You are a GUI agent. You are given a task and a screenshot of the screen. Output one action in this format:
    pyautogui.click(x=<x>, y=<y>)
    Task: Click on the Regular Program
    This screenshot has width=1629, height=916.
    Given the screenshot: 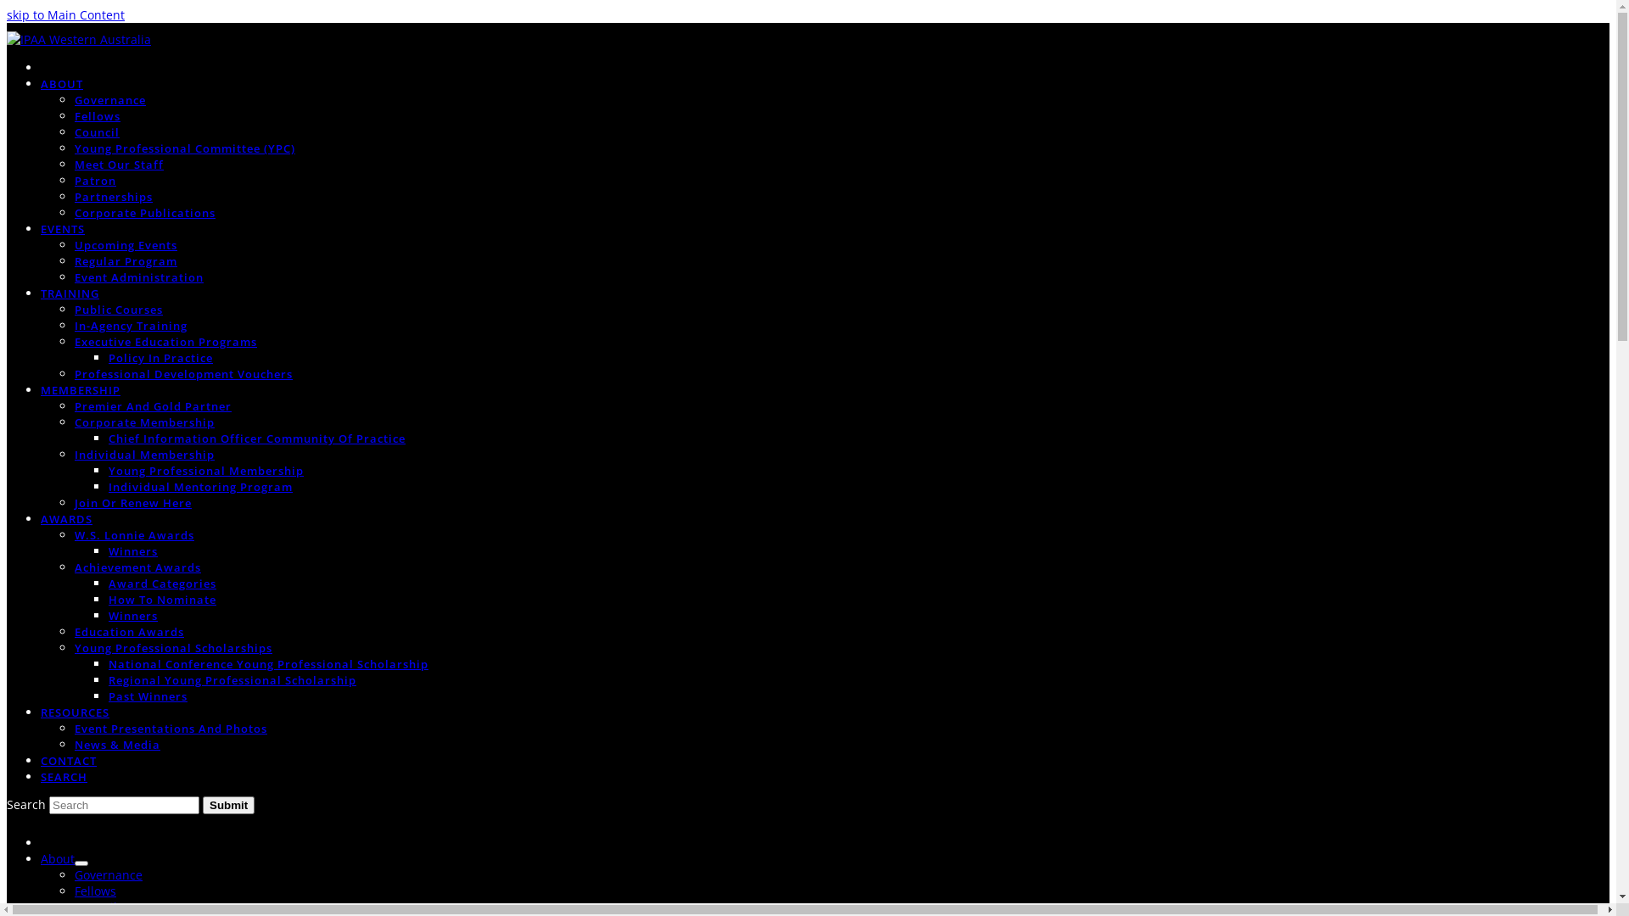 What is the action you would take?
    pyautogui.click(x=126, y=261)
    